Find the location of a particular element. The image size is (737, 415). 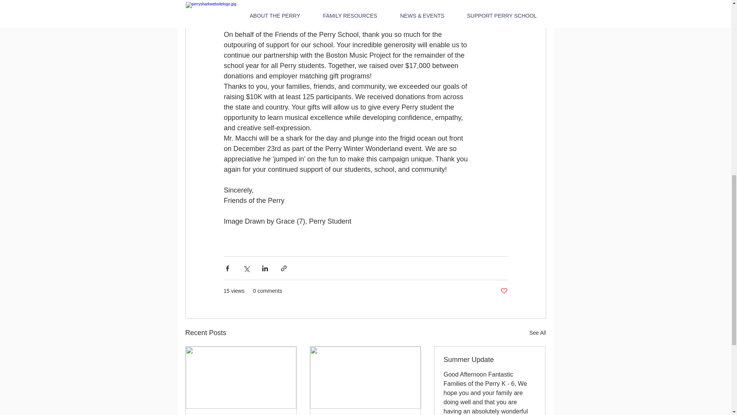

Post not marked as liked is located at coordinates (504, 291).